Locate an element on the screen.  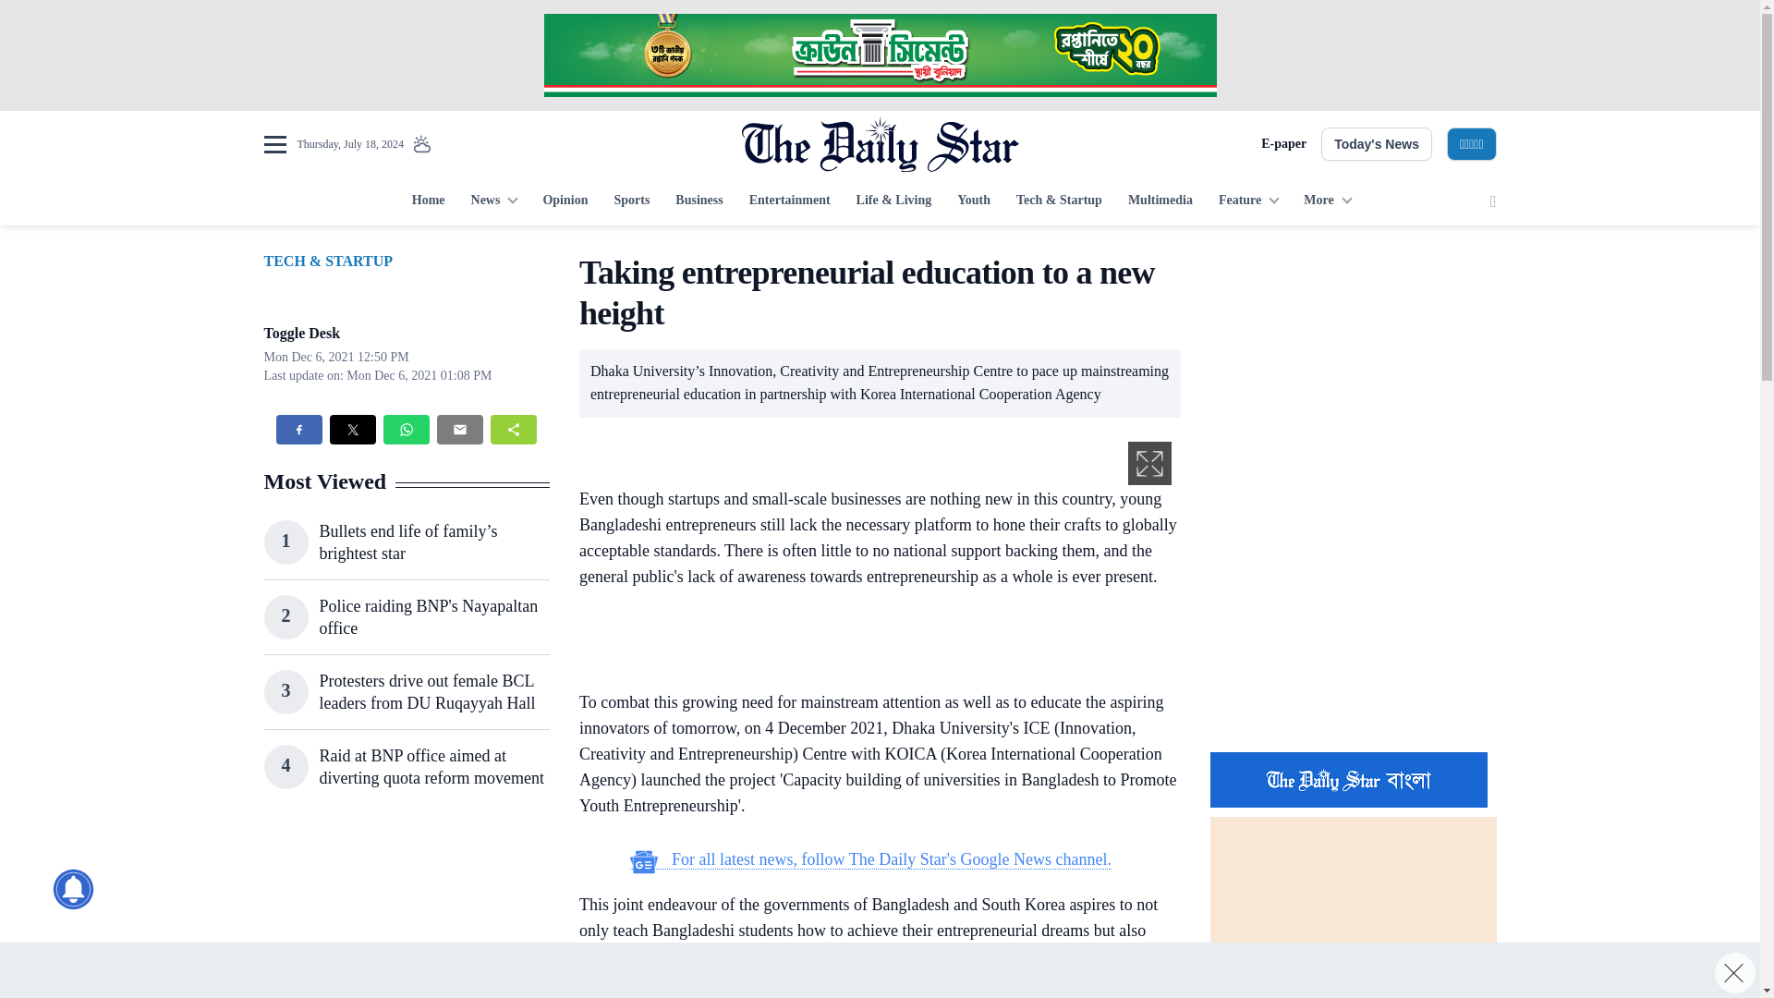
Feature is located at coordinates (1248, 201).